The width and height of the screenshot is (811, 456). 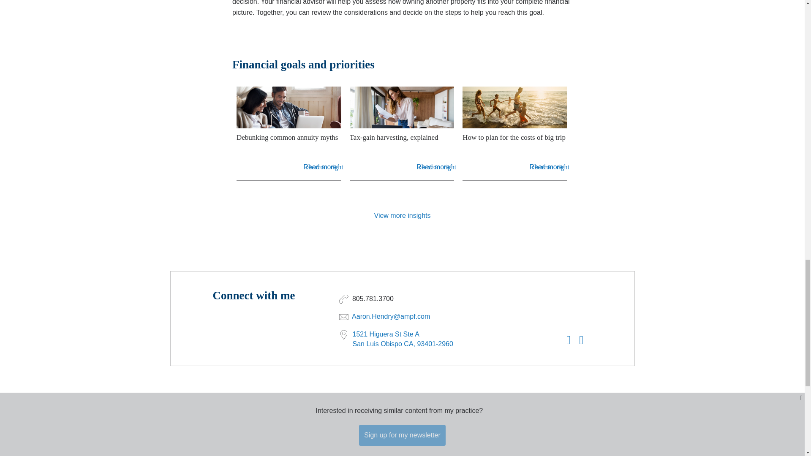 What do you see at coordinates (320, 167) in the screenshot?
I see `Read more` at bounding box center [320, 167].